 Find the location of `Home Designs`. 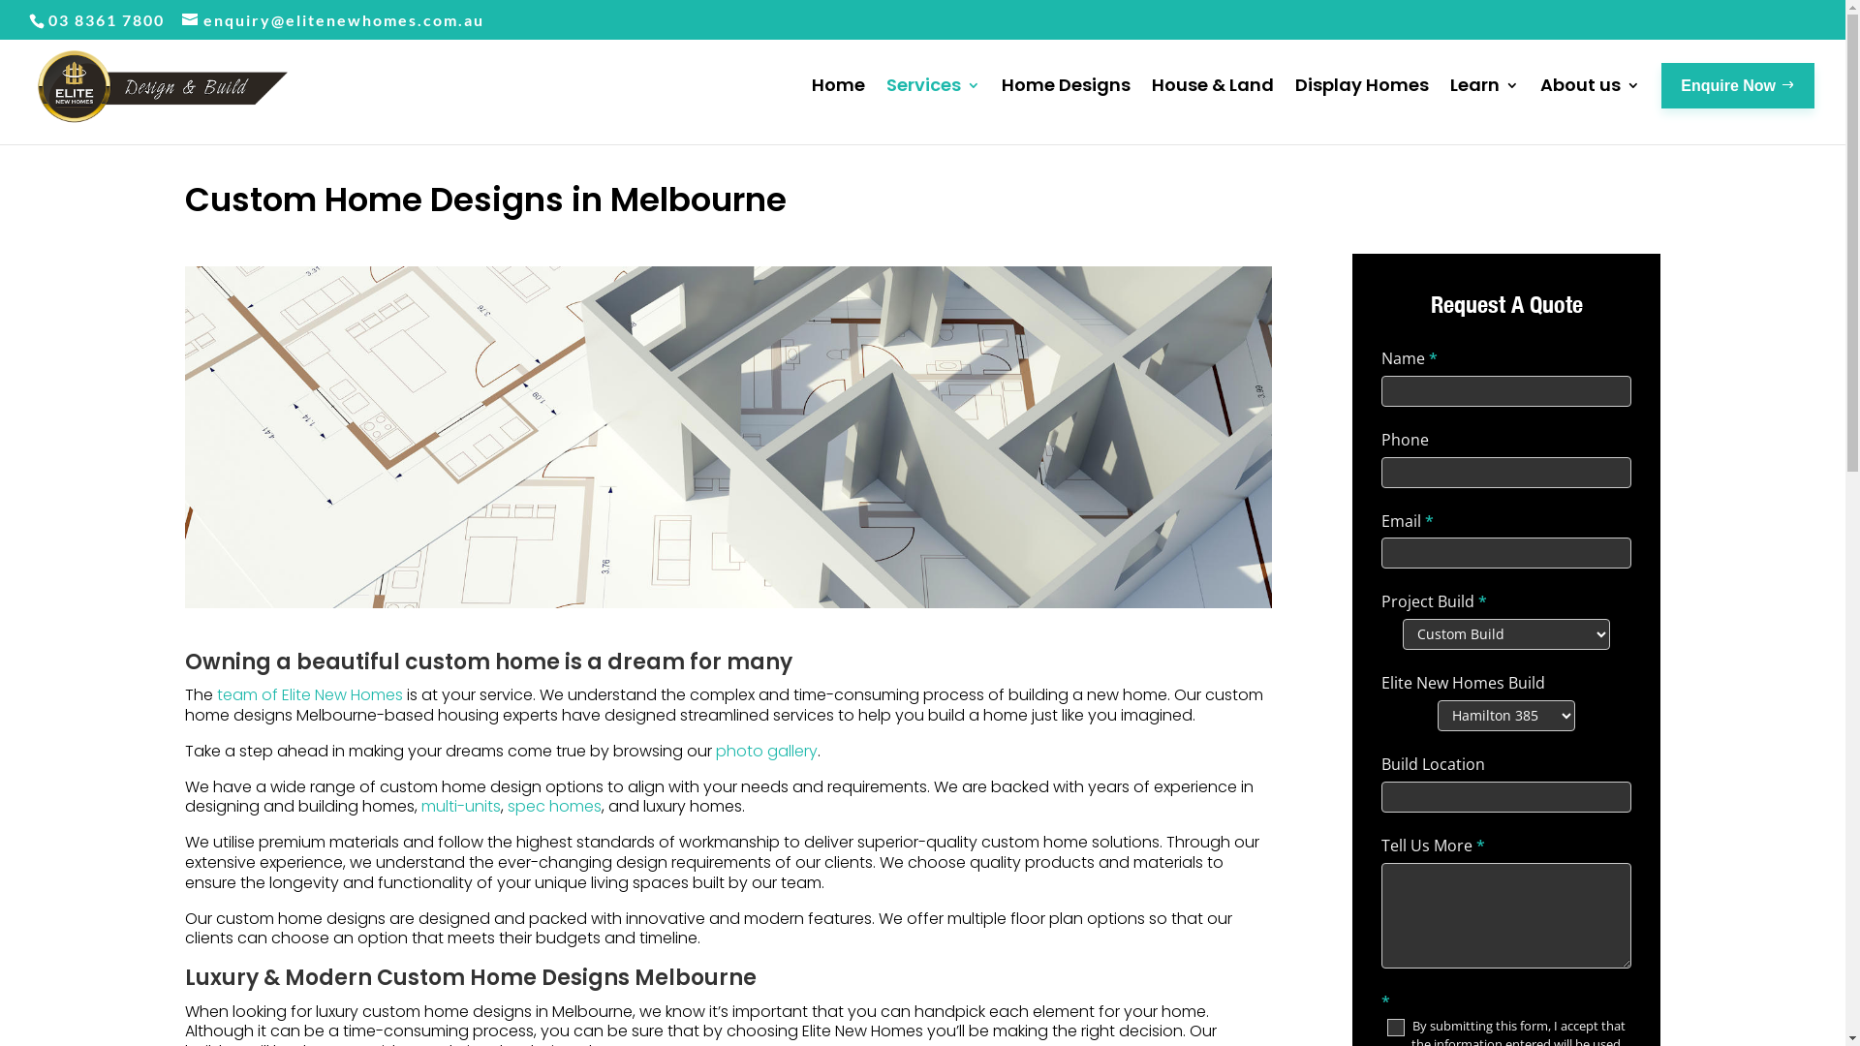

Home Designs is located at coordinates (1066, 108).